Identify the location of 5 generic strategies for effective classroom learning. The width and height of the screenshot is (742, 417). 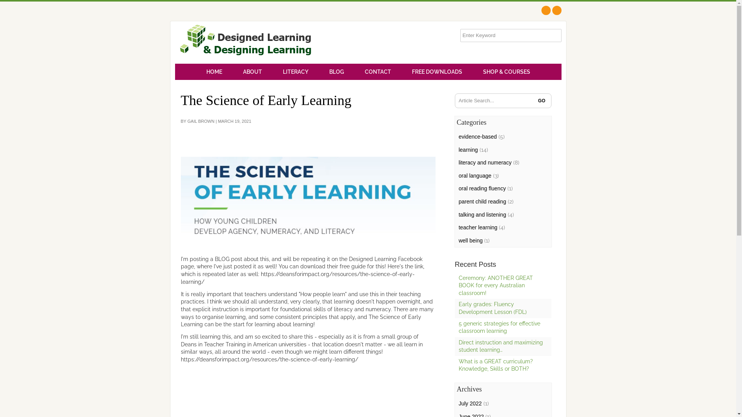
(499, 327).